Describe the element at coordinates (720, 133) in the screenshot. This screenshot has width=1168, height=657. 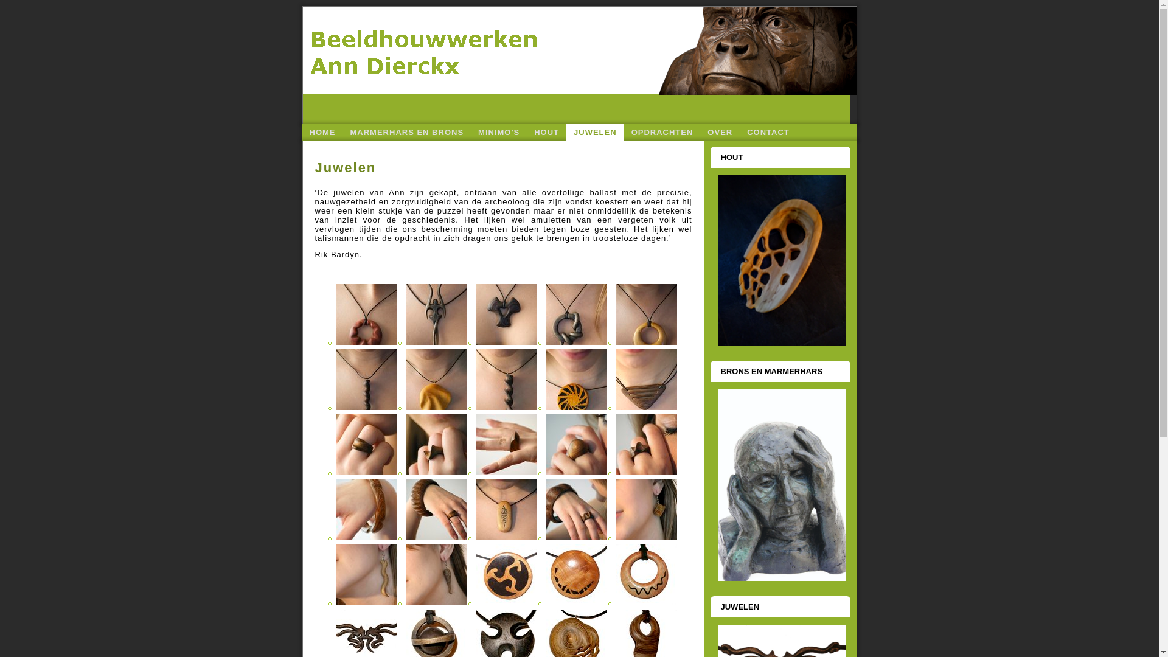
I see `OVER` at that location.